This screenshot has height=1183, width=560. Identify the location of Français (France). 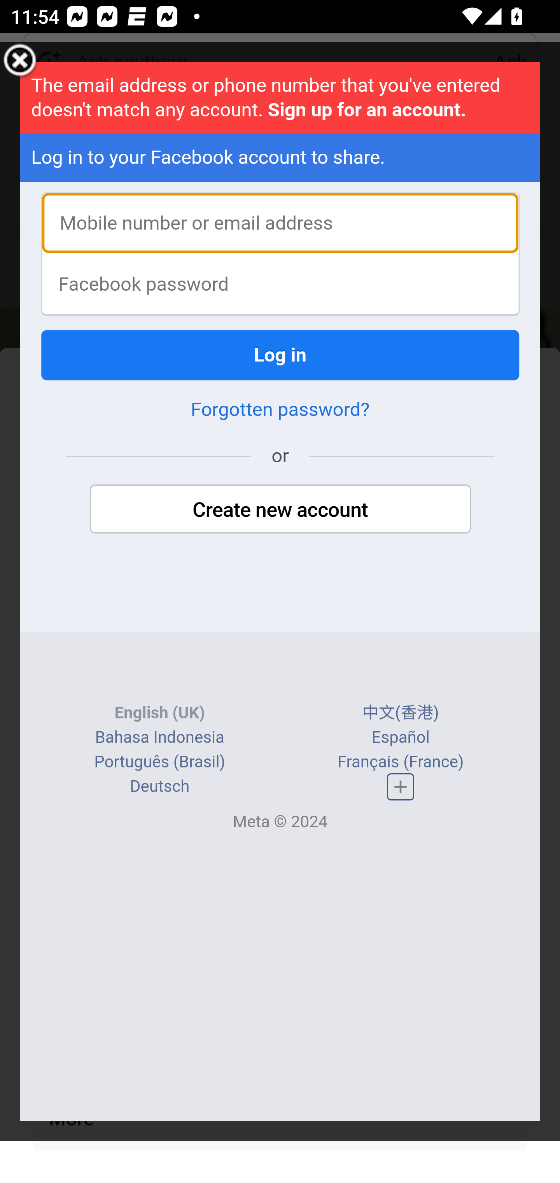
(400, 761).